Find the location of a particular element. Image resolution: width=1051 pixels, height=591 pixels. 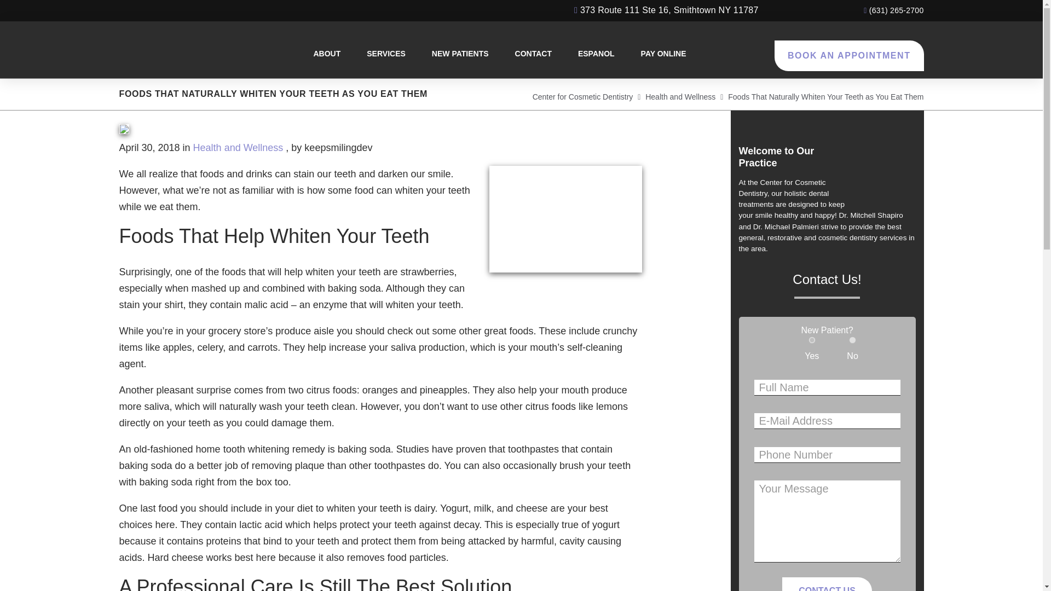

SERVICES is located at coordinates (386, 54).